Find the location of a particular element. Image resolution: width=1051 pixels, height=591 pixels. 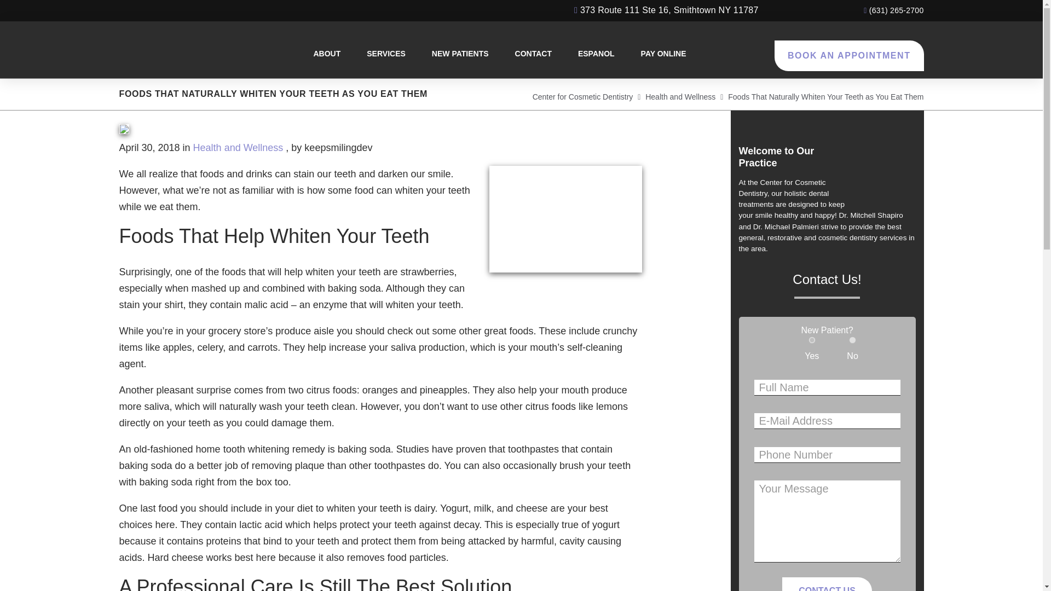

SERVICES is located at coordinates (386, 54).